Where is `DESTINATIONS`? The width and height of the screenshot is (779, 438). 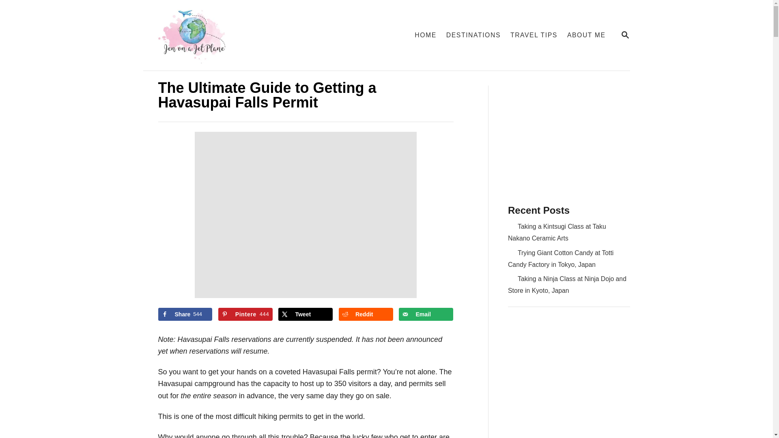
DESTINATIONS is located at coordinates (473, 35).